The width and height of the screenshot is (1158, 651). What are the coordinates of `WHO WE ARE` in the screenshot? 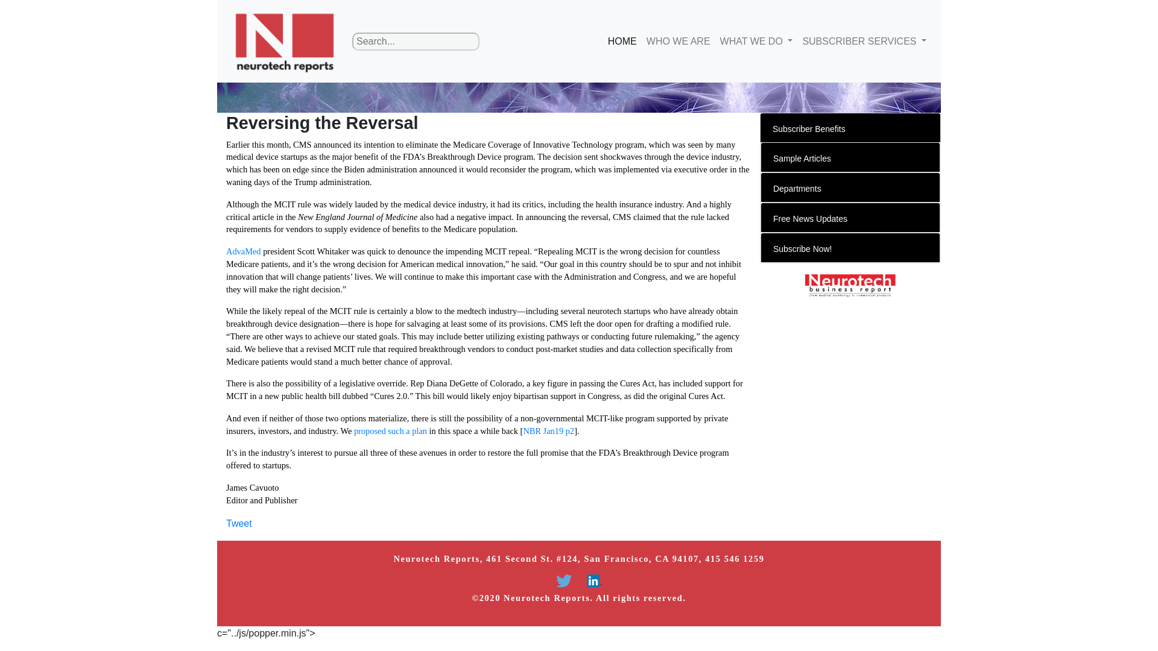 It's located at (678, 40).